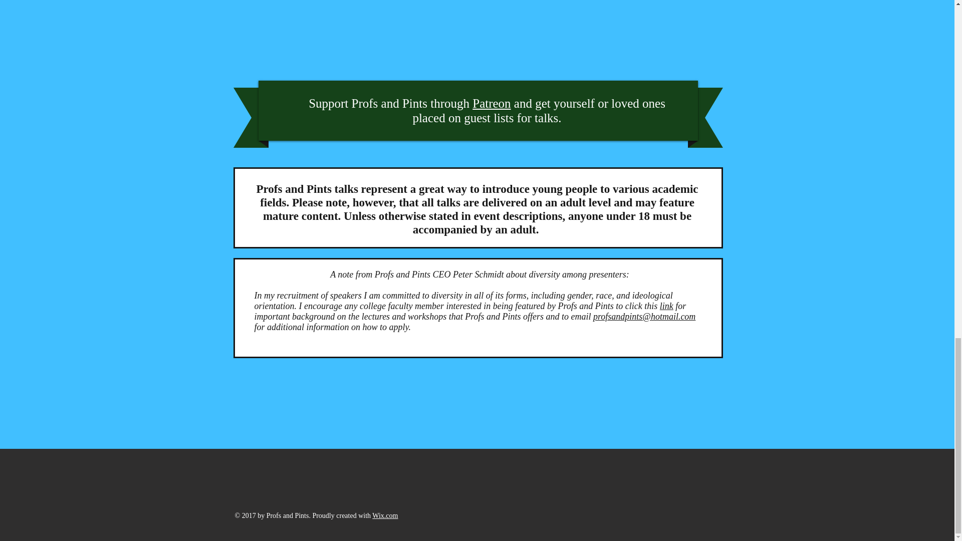 The width and height of the screenshot is (962, 541). Describe the element at coordinates (646, 472) in the screenshot. I see `Twitter Follow` at that location.